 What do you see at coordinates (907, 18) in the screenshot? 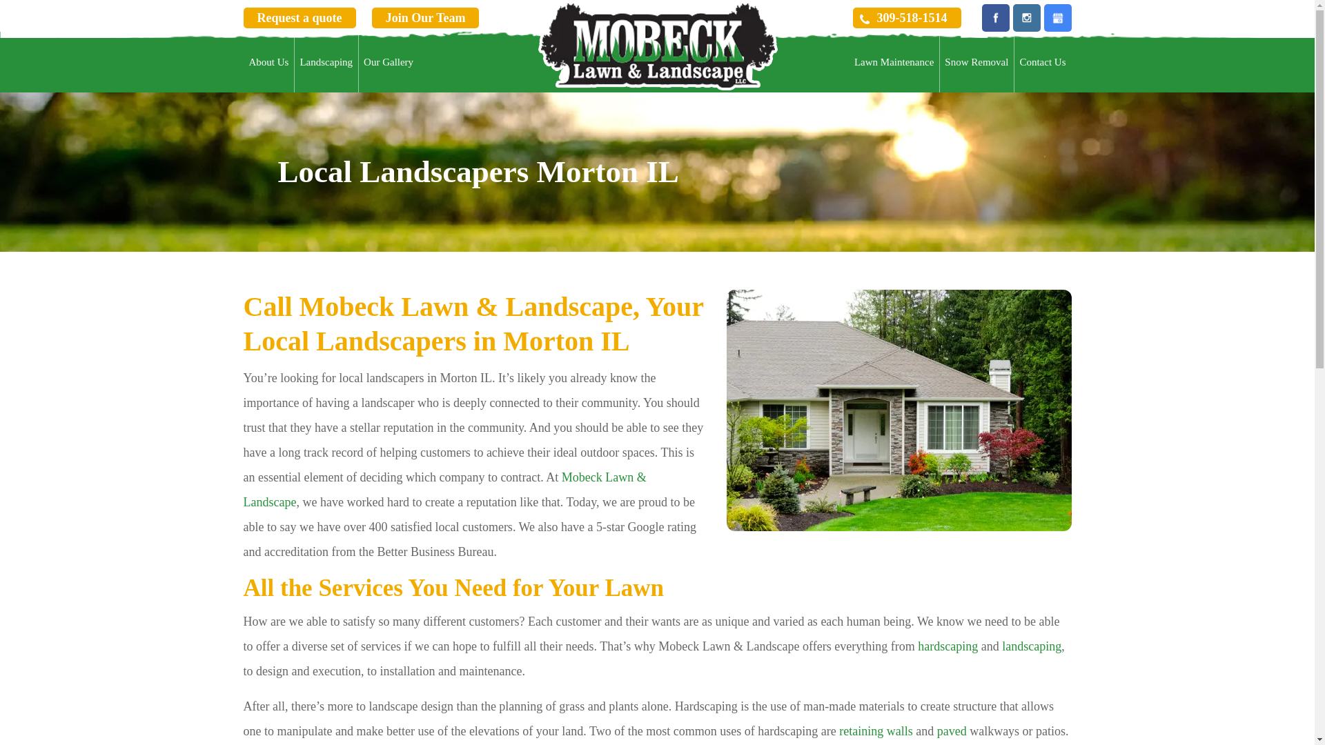
I see `309-518-1514` at bounding box center [907, 18].